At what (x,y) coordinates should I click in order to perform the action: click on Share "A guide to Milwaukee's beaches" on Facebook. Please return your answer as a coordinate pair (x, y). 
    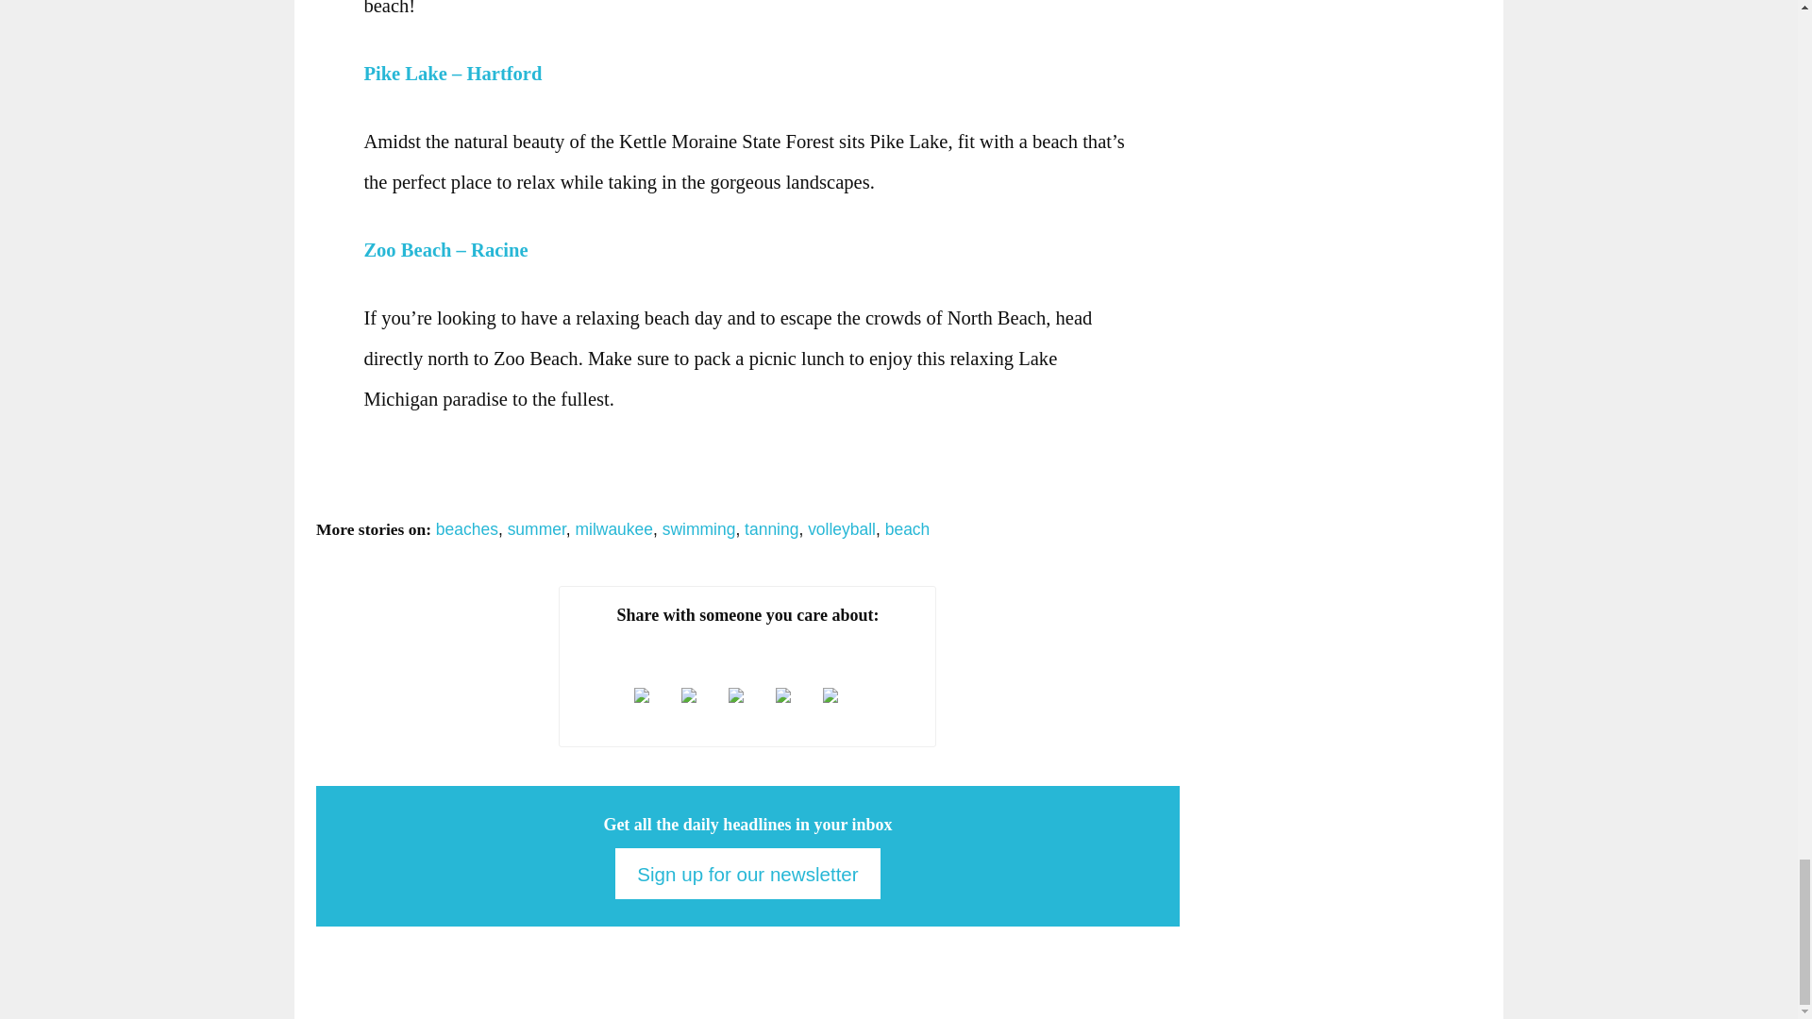
    Looking at the image, I should click on (699, 694).